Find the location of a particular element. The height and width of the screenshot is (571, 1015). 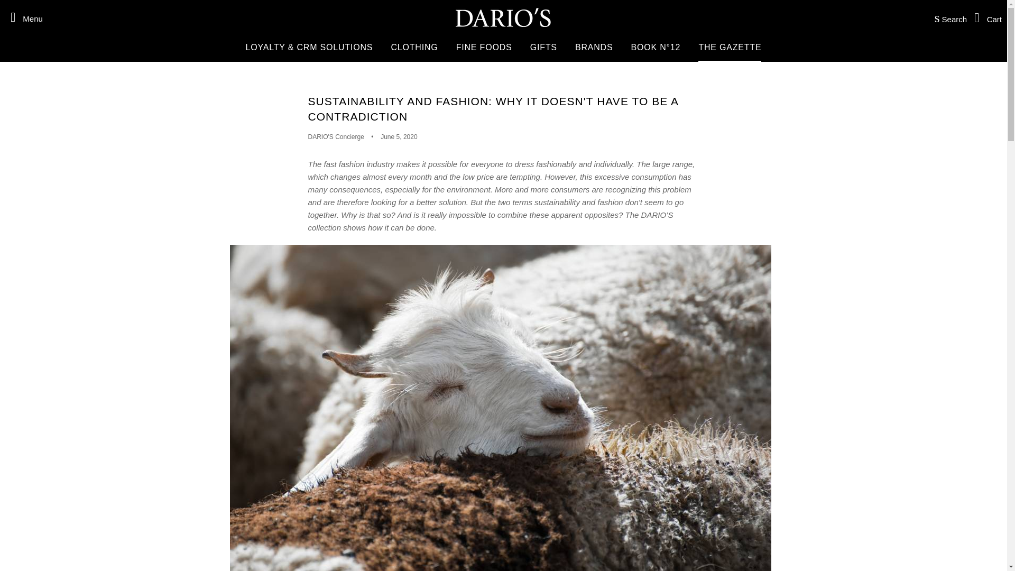

GIFTS is located at coordinates (543, 47).